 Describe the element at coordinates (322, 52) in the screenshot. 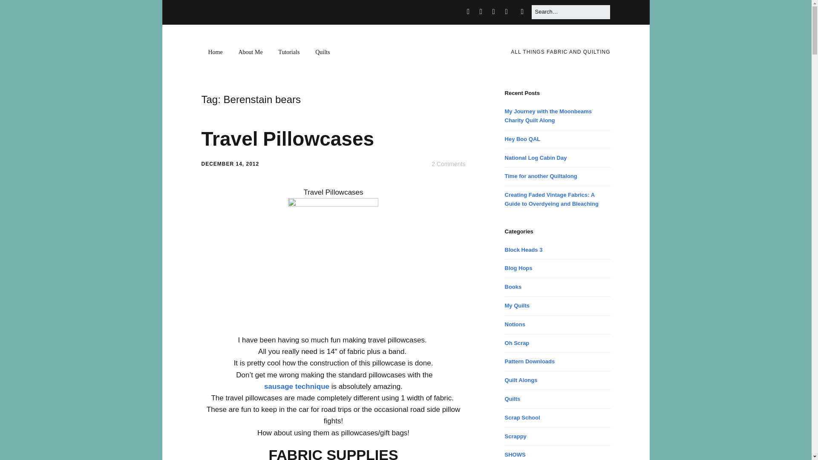

I see `Quilts` at that location.